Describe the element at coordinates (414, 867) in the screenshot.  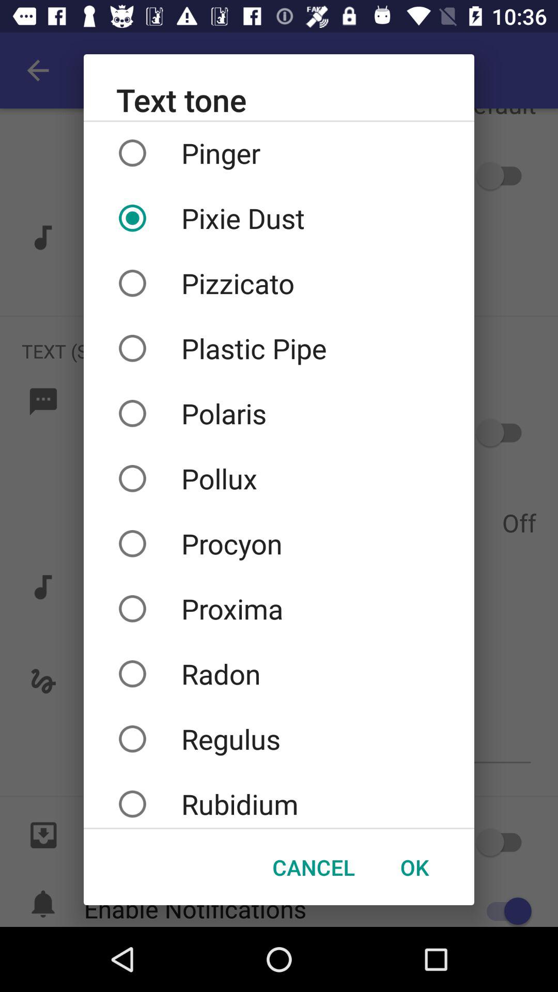
I see `click ok at the bottom right corner` at that location.